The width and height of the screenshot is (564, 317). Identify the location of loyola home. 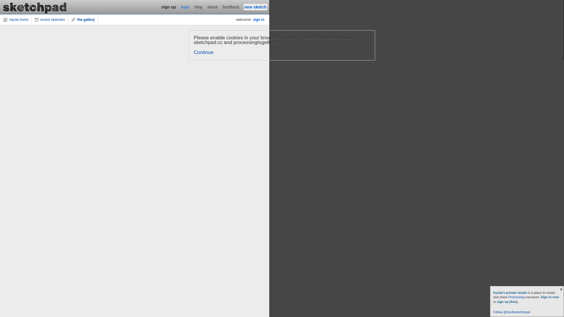
(16, 20).